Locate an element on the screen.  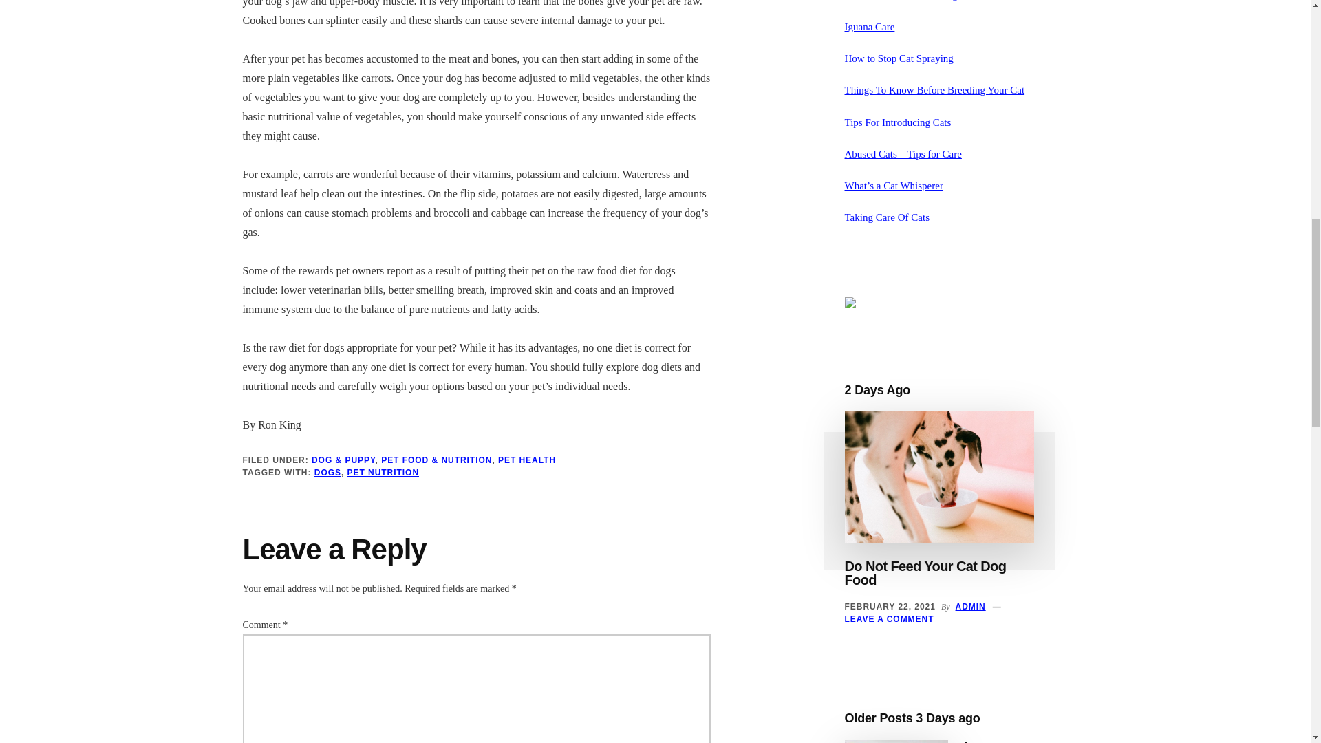
ADMIN is located at coordinates (970, 606).